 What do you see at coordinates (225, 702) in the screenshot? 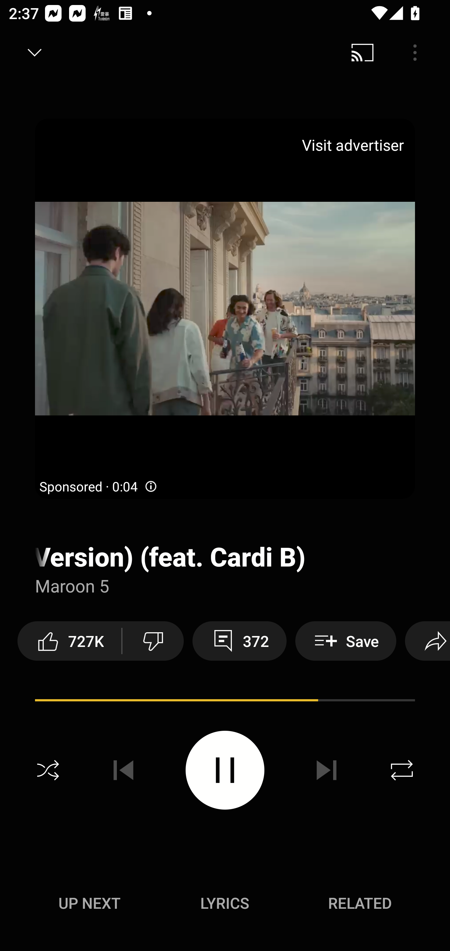
I see `Action menu` at bounding box center [225, 702].